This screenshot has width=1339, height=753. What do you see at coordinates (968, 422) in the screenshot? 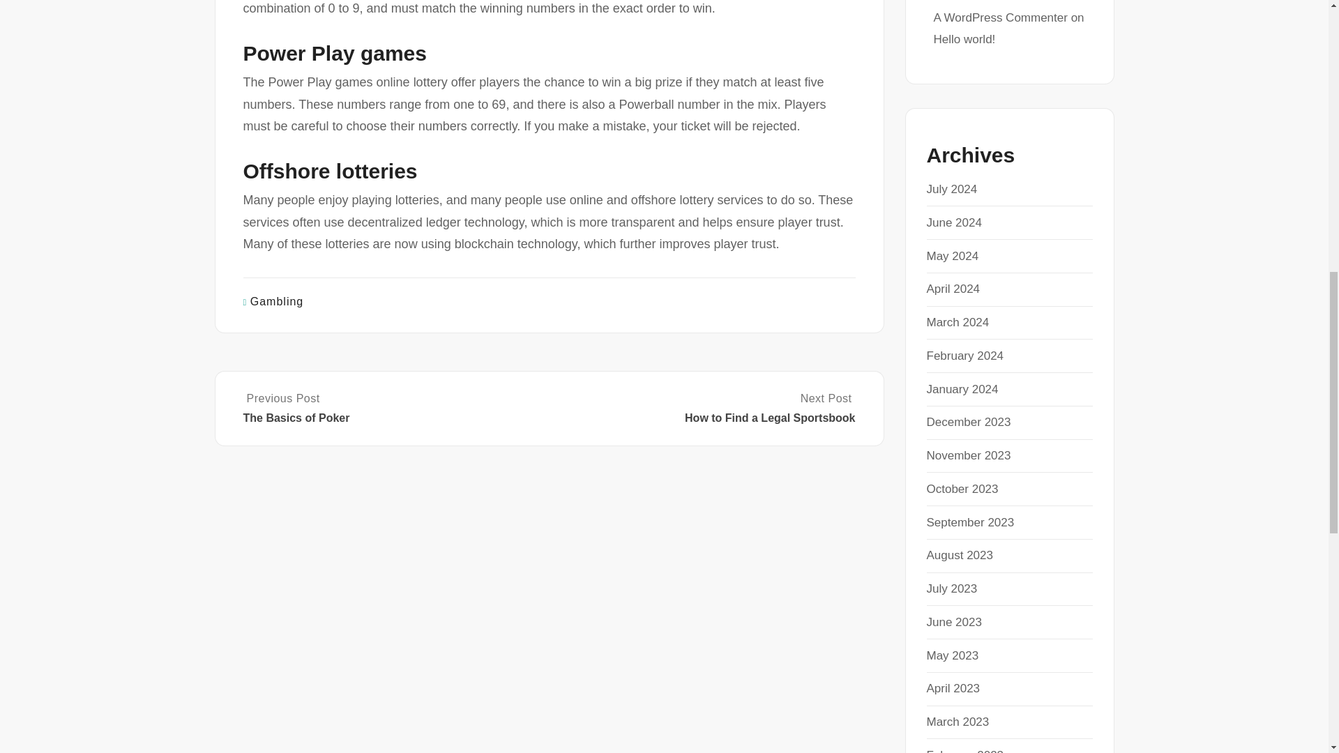
I see `December 2023` at bounding box center [968, 422].